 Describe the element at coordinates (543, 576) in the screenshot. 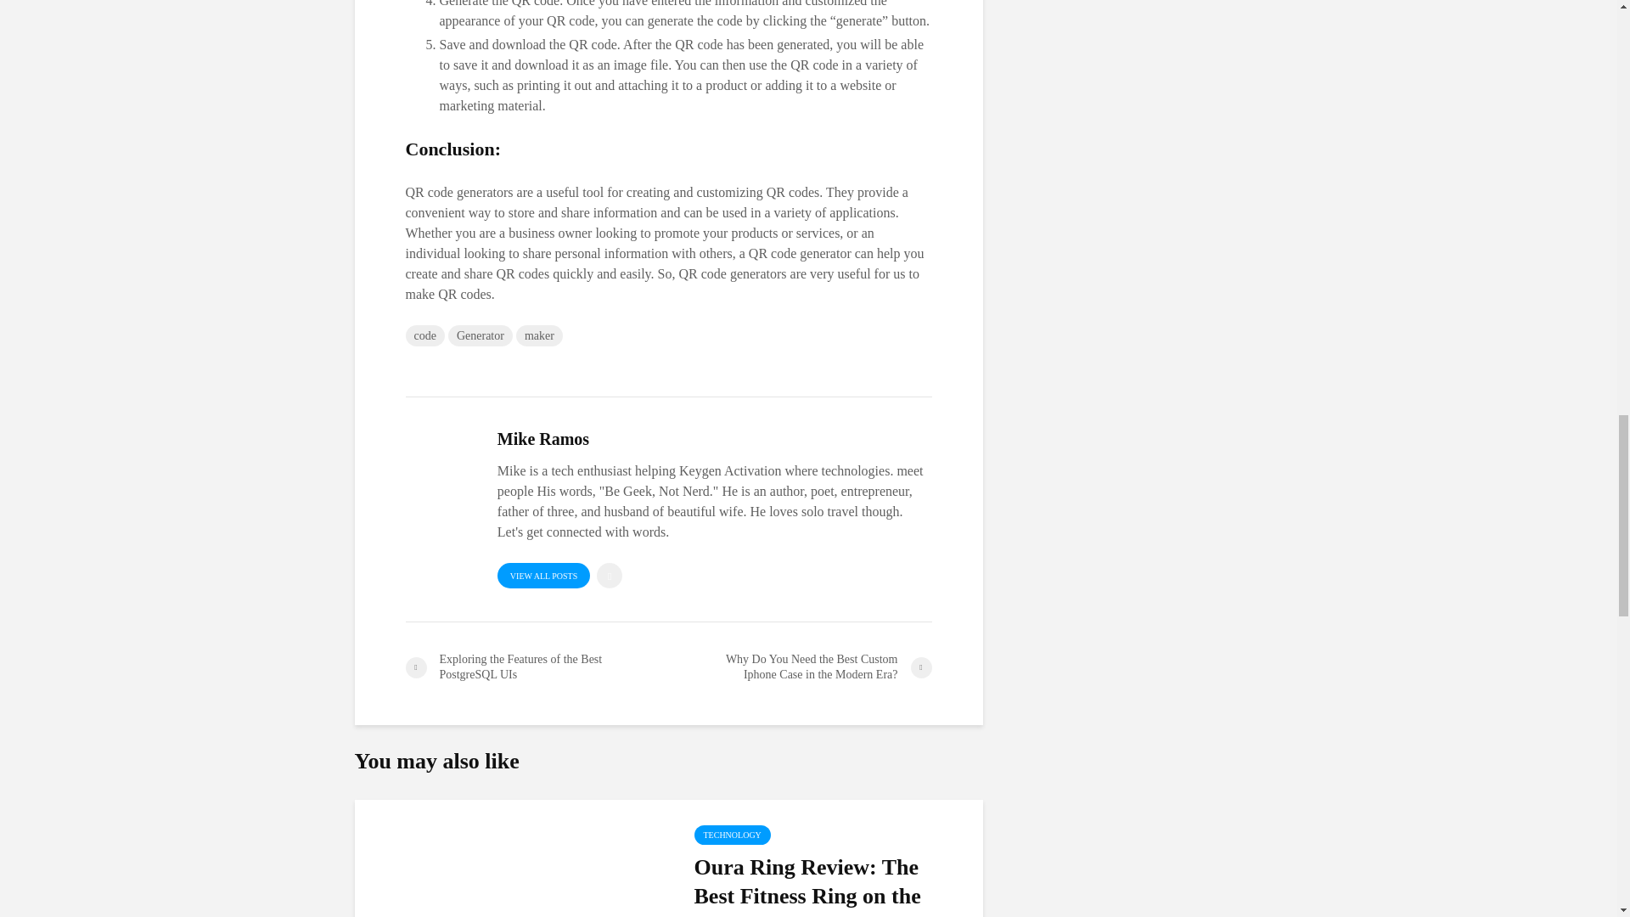

I see `VIEW ALL POSTS` at that location.